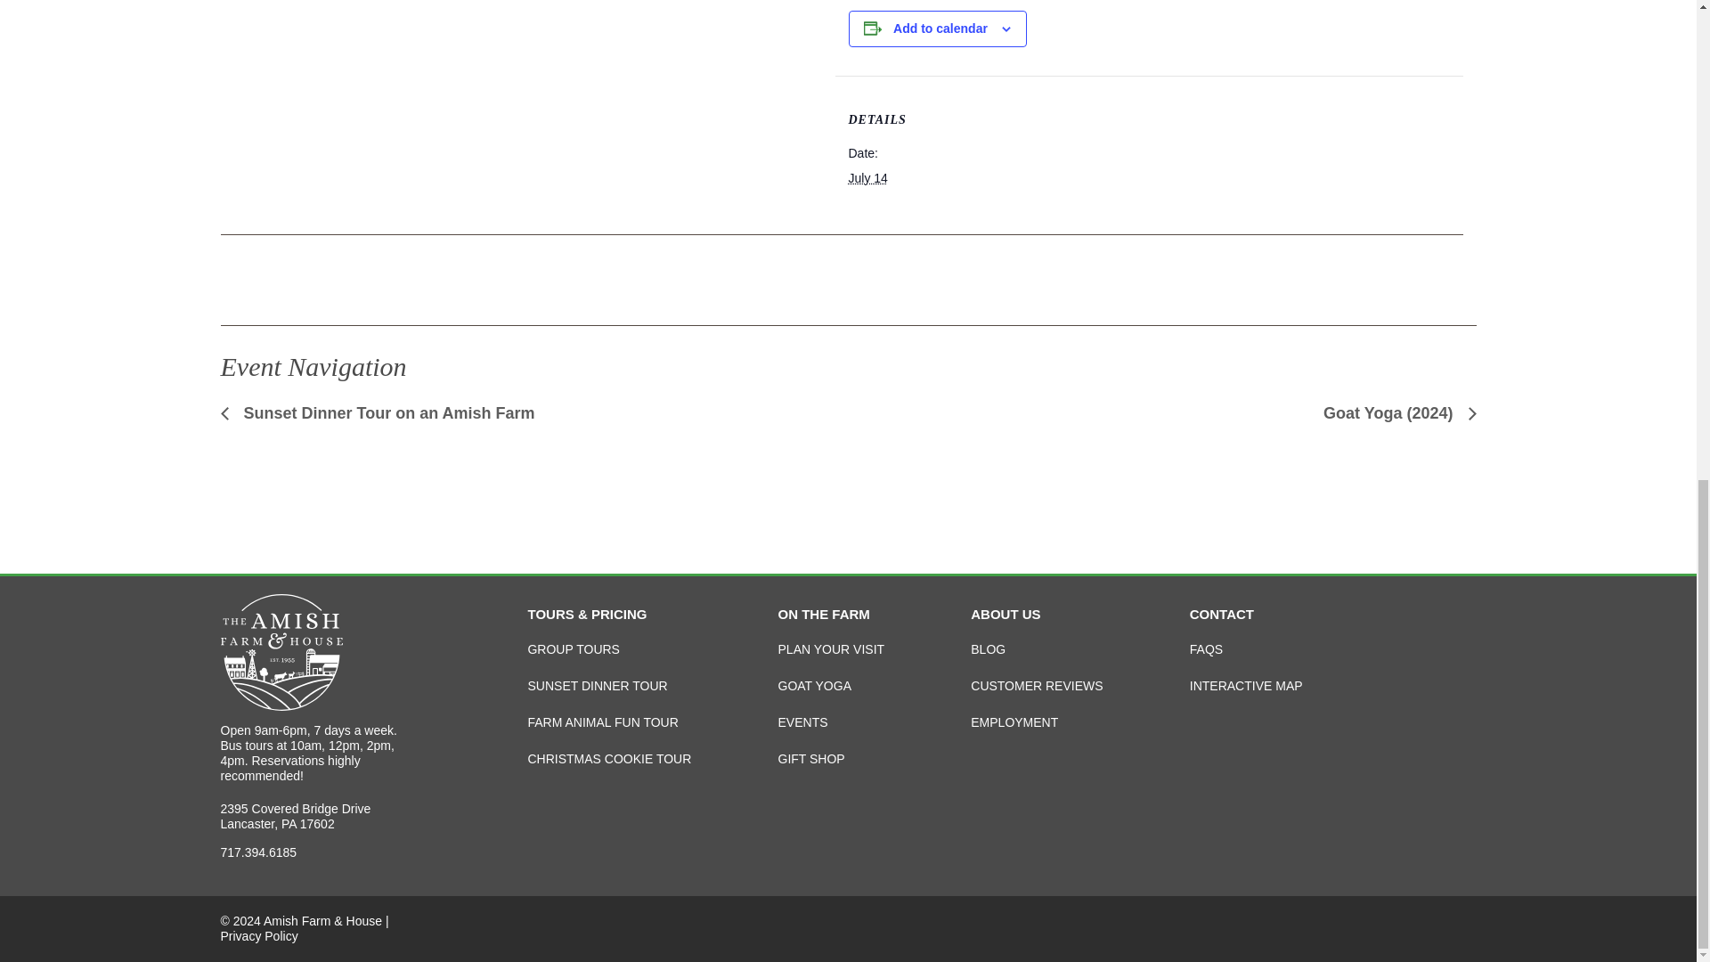  Describe the element at coordinates (281, 652) in the screenshot. I see `LOGO` at that location.